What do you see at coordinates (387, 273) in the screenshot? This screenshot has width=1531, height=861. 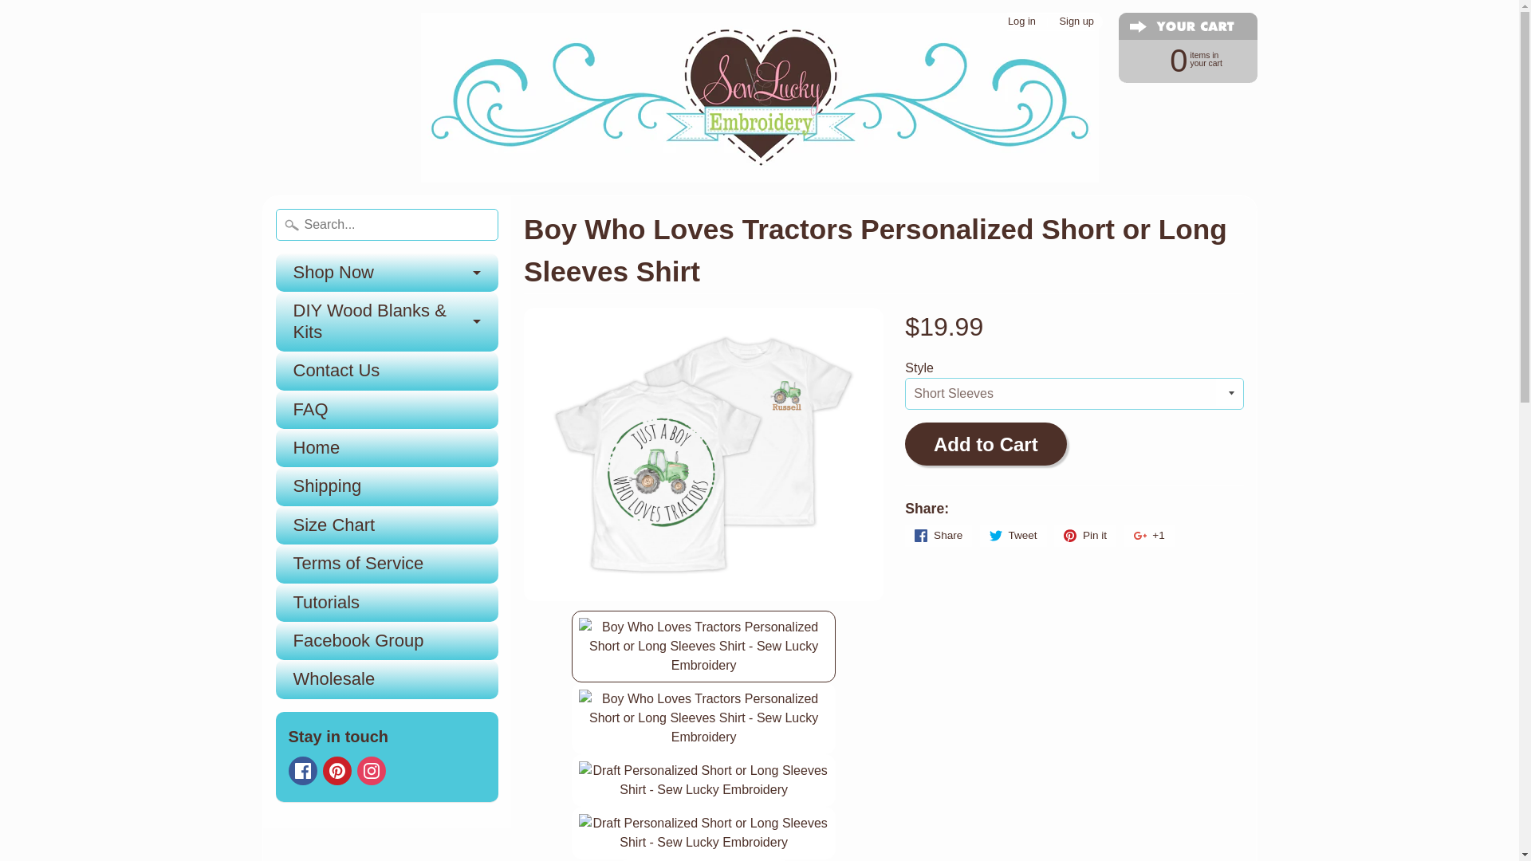 I see `Sign up` at bounding box center [387, 273].